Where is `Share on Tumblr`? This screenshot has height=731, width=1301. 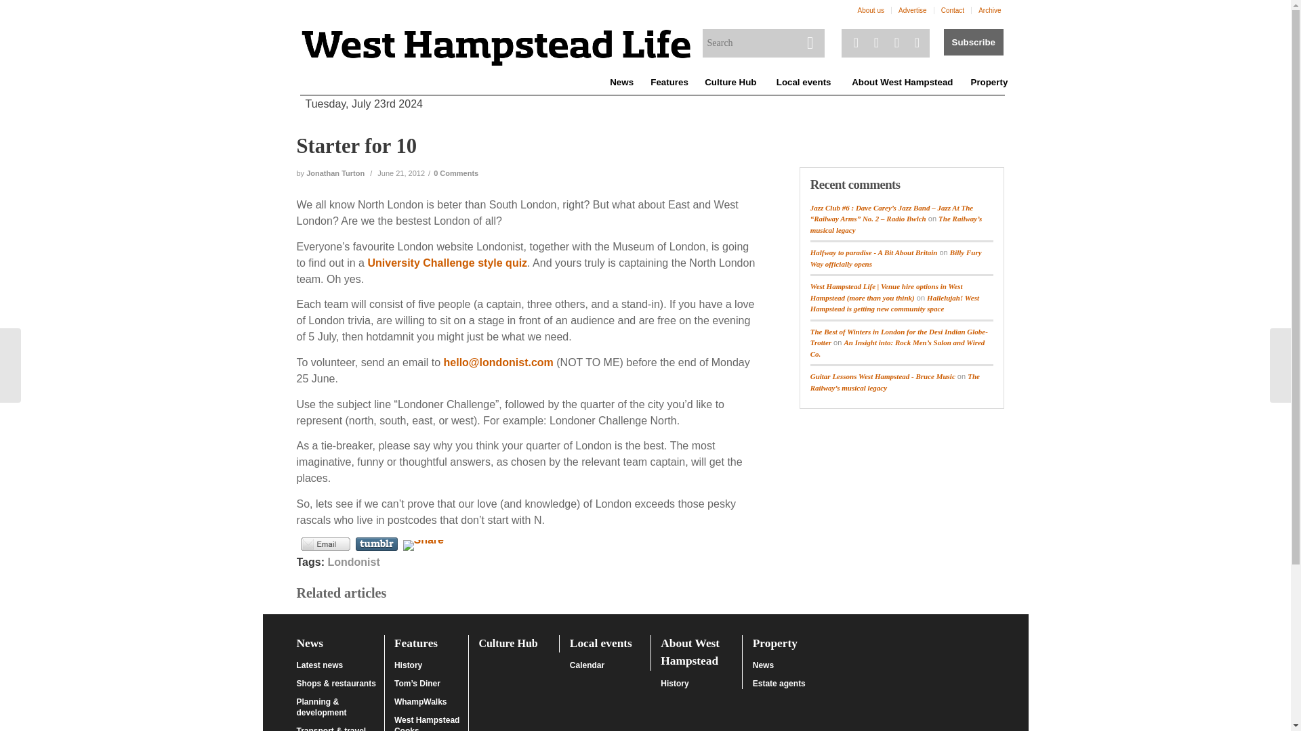
Share on Tumblr is located at coordinates (375, 544).